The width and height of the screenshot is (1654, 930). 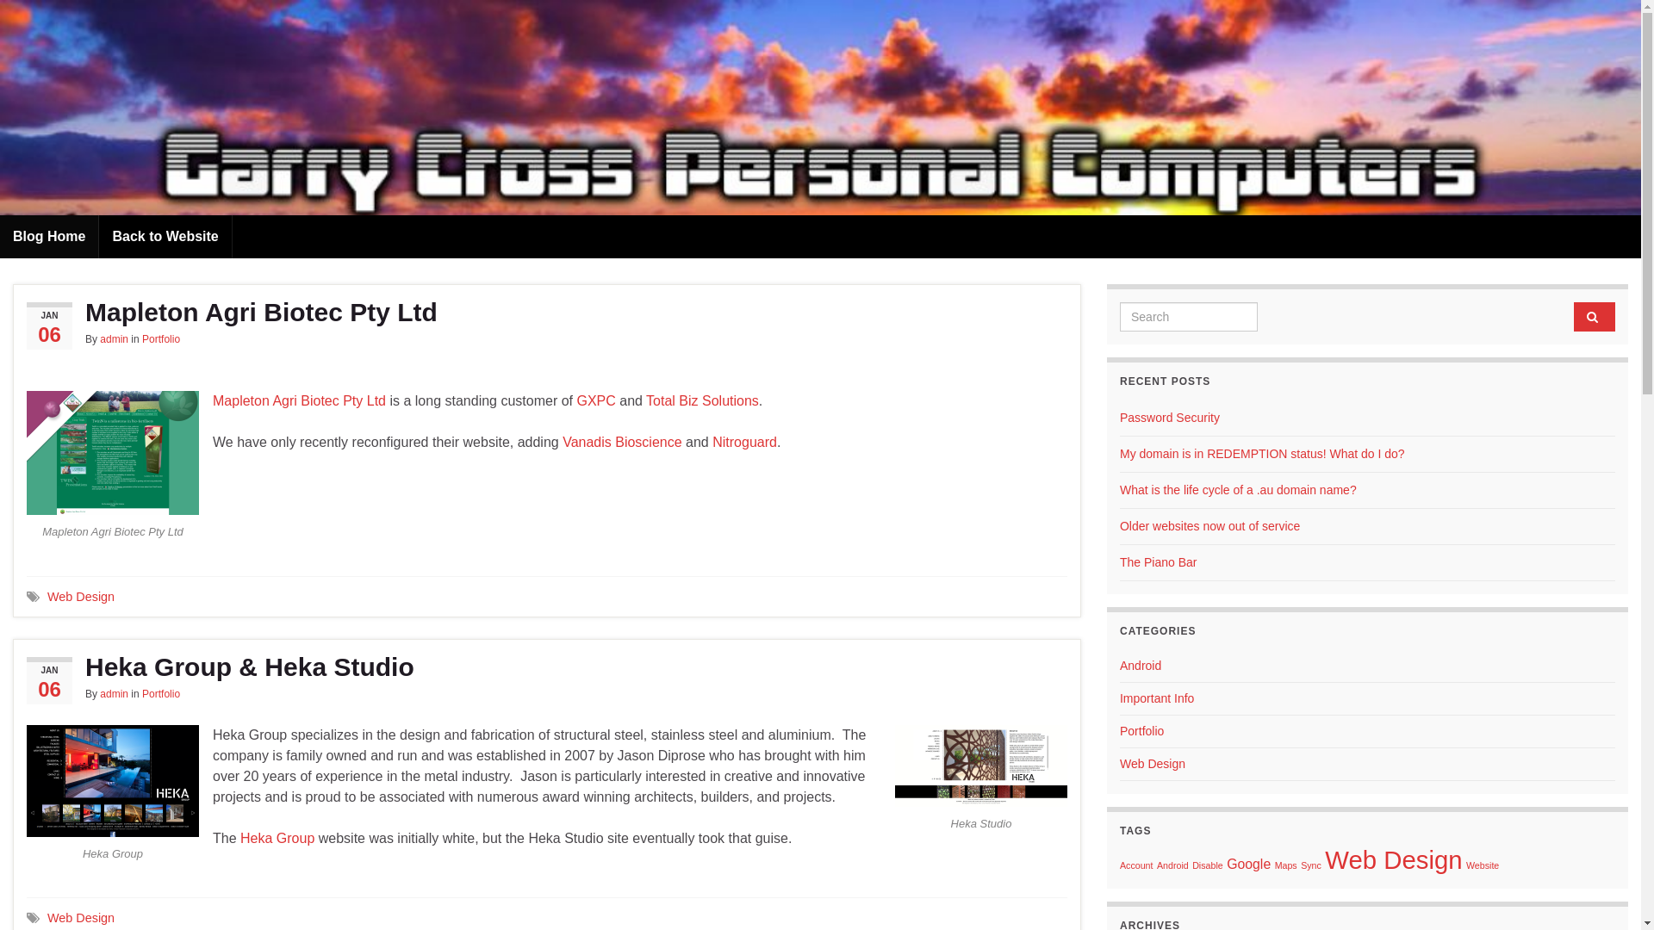 What do you see at coordinates (596, 401) in the screenshot?
I see `GXPC` at bounding box center [596, 401].